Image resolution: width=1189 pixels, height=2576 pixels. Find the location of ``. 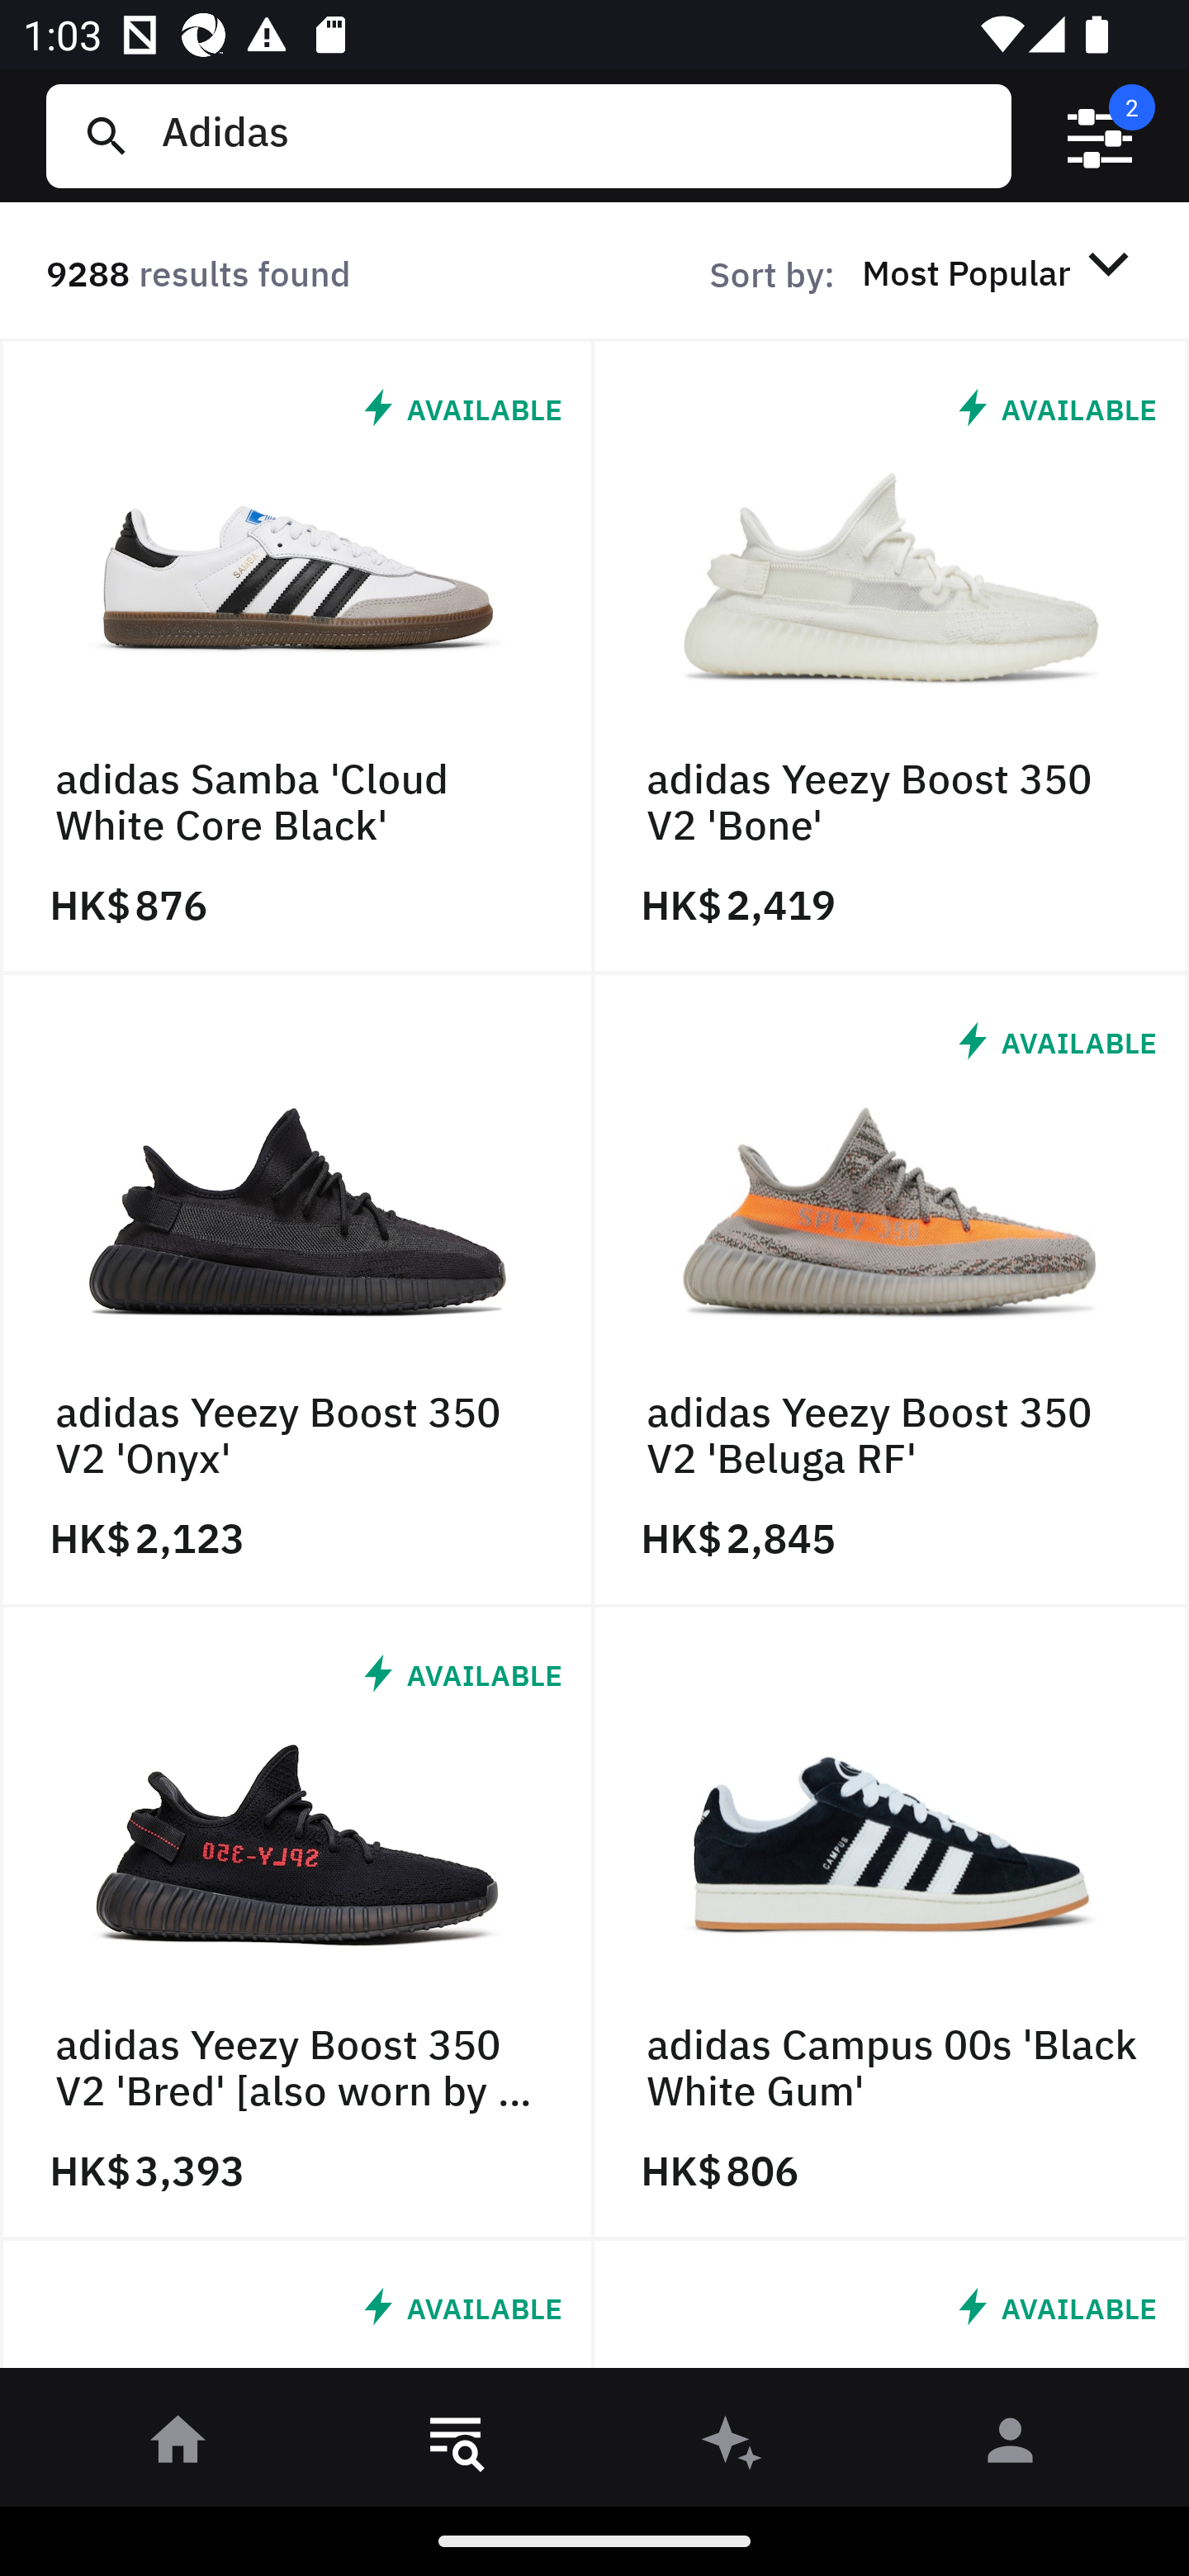

 is located at coordinates (1100, 136).